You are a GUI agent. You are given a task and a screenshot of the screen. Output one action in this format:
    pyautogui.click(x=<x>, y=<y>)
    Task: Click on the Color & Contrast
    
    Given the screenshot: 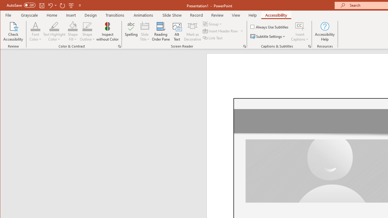 What is the action you would take?
    pyautogui.click(x=119, y=46)
    